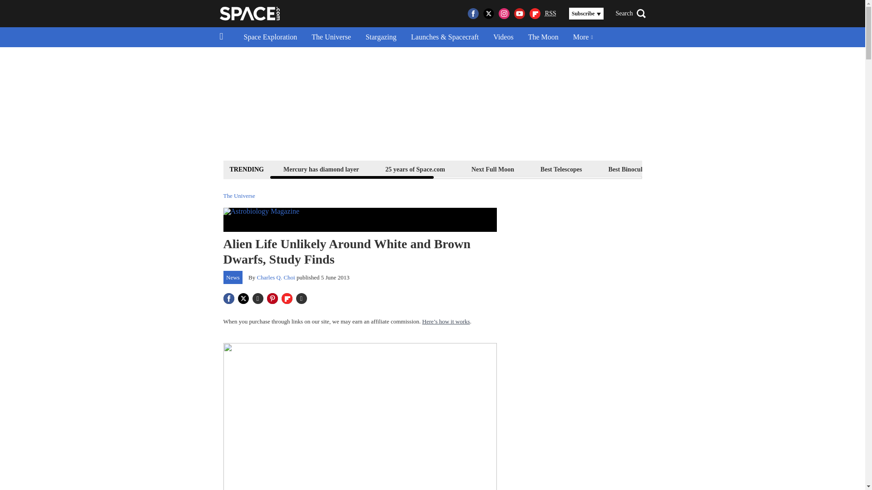 Image resolution: width=872 pixels, height=490 pixels. Describe the element at coordinates (270, 37) in the screenshot. I see `Space Exploration` at that location.